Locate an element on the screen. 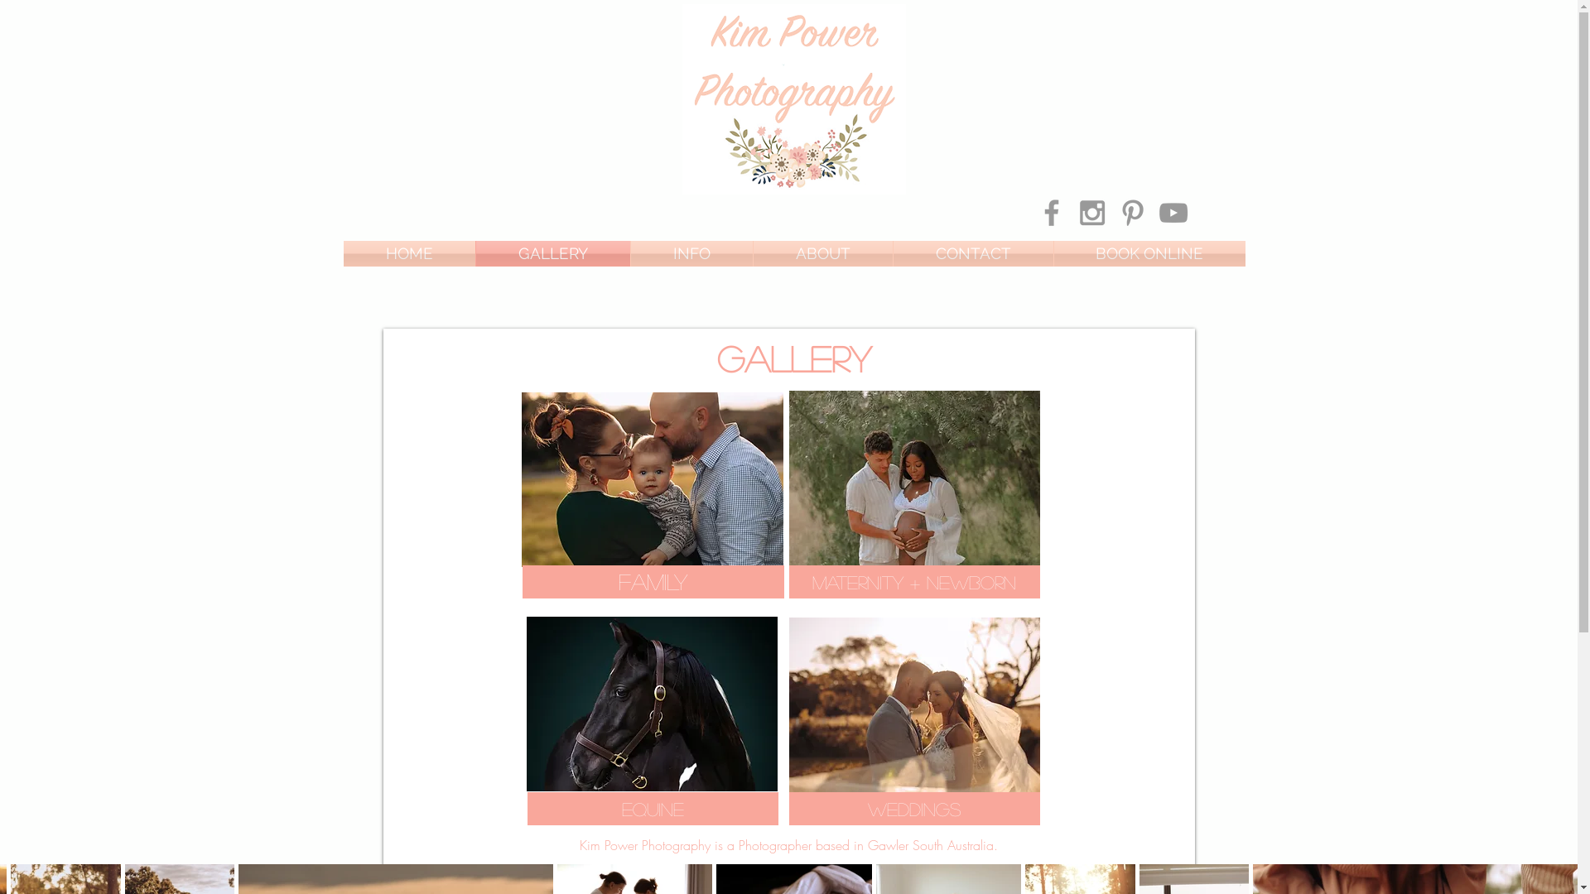 This screenshot has width=1590, height=894. HOME is located at coordinates (409, 253).